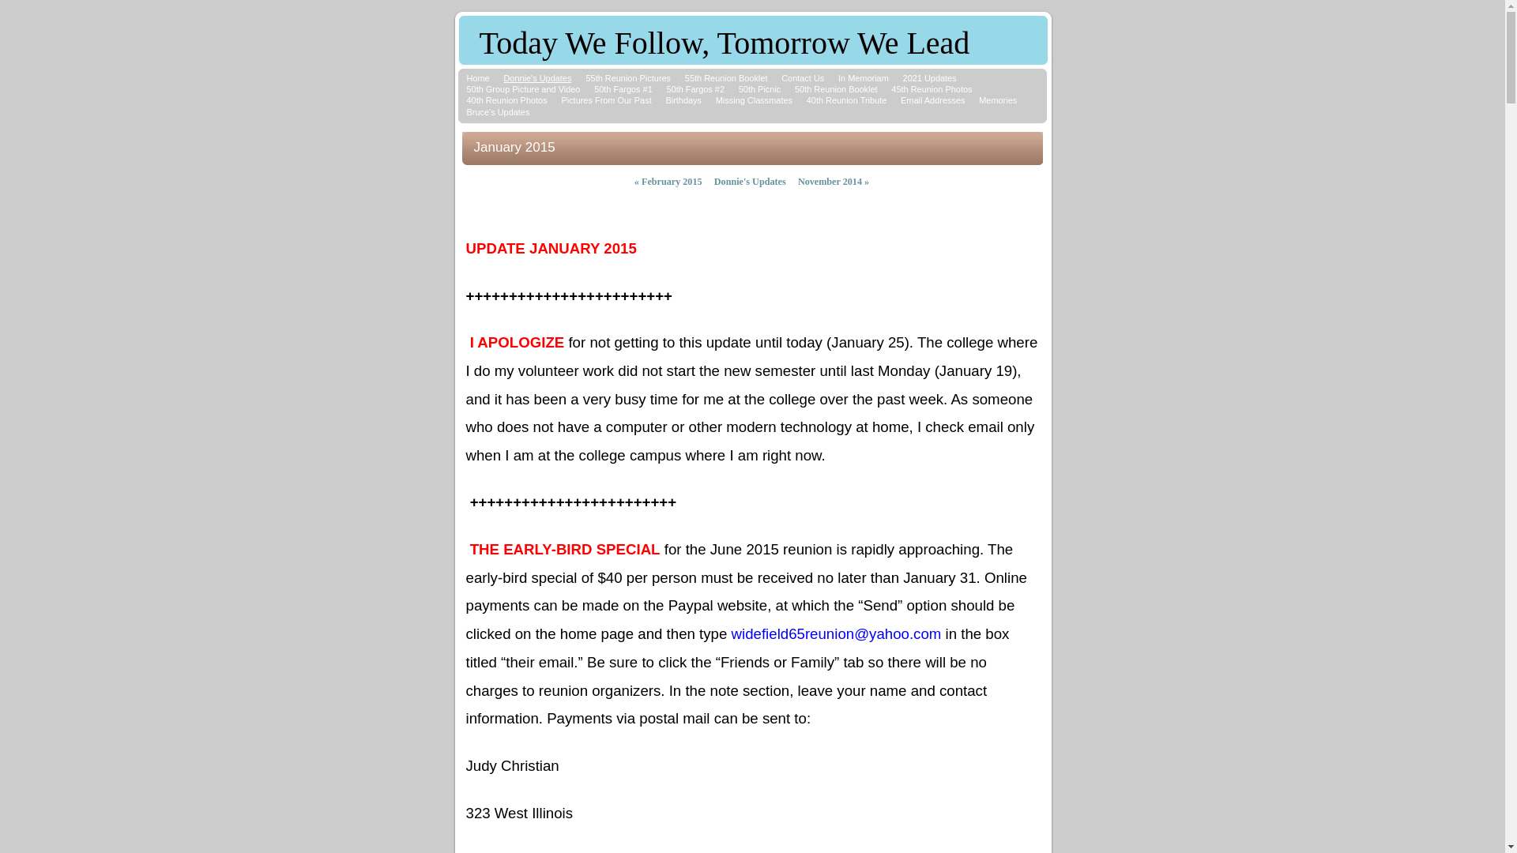 The image size is (1517, 853). I want to click on Bruce's Updates, so click(498, 112).